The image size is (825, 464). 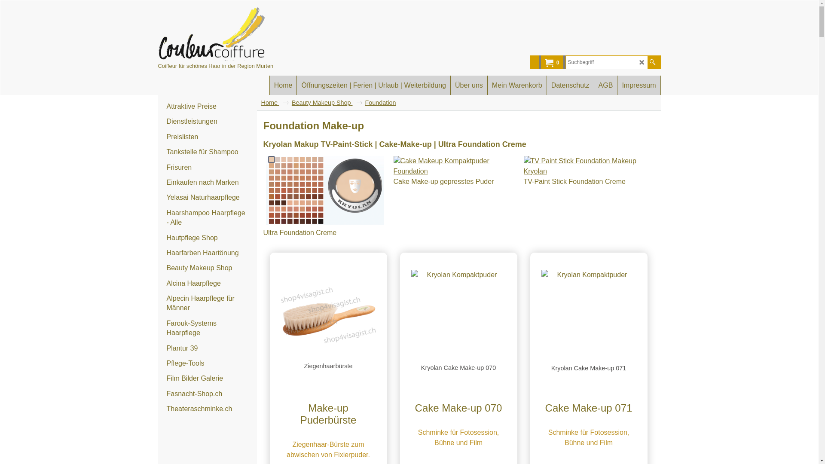 What do you see at coordinates (208, 409) in the screenshot?
I see `Theateraschminke.ch` at bounding box center [208, 409].